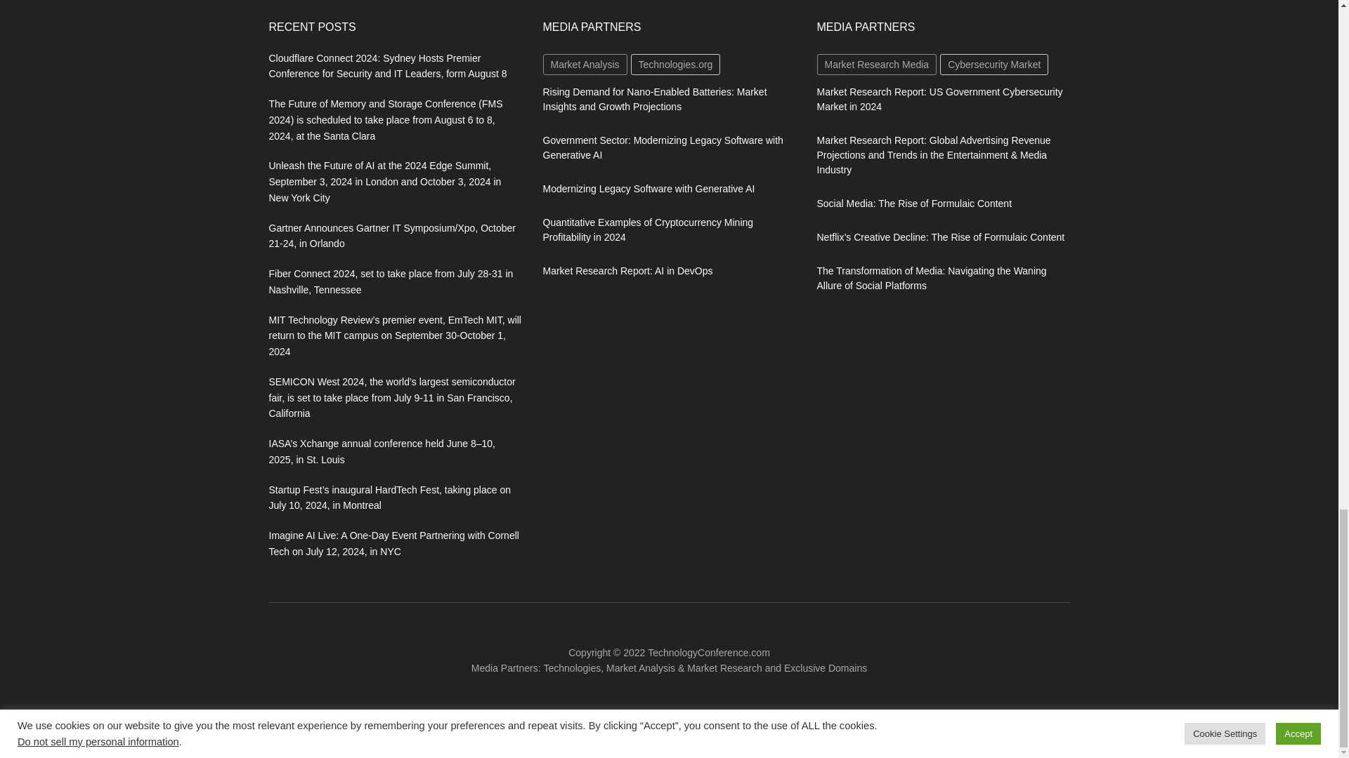 The image size is (1349, 758). I want to click on Market Research Report: AI in DevOps, so click(627, 271).